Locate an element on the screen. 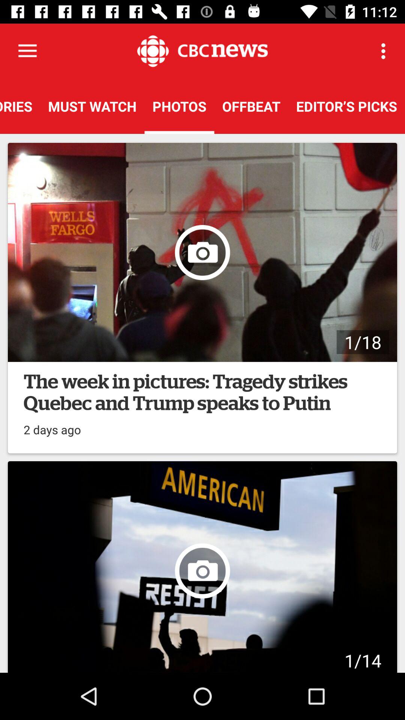 The image size is (405, 720). open 2 days ago on the left is located at coordinates (52, 426).